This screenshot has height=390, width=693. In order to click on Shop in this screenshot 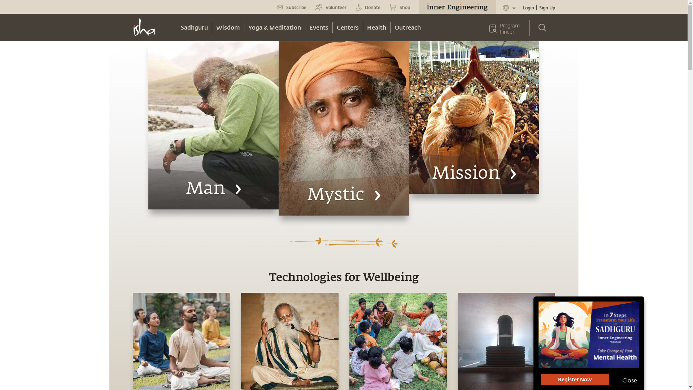, I will do `click(399, 7)`.